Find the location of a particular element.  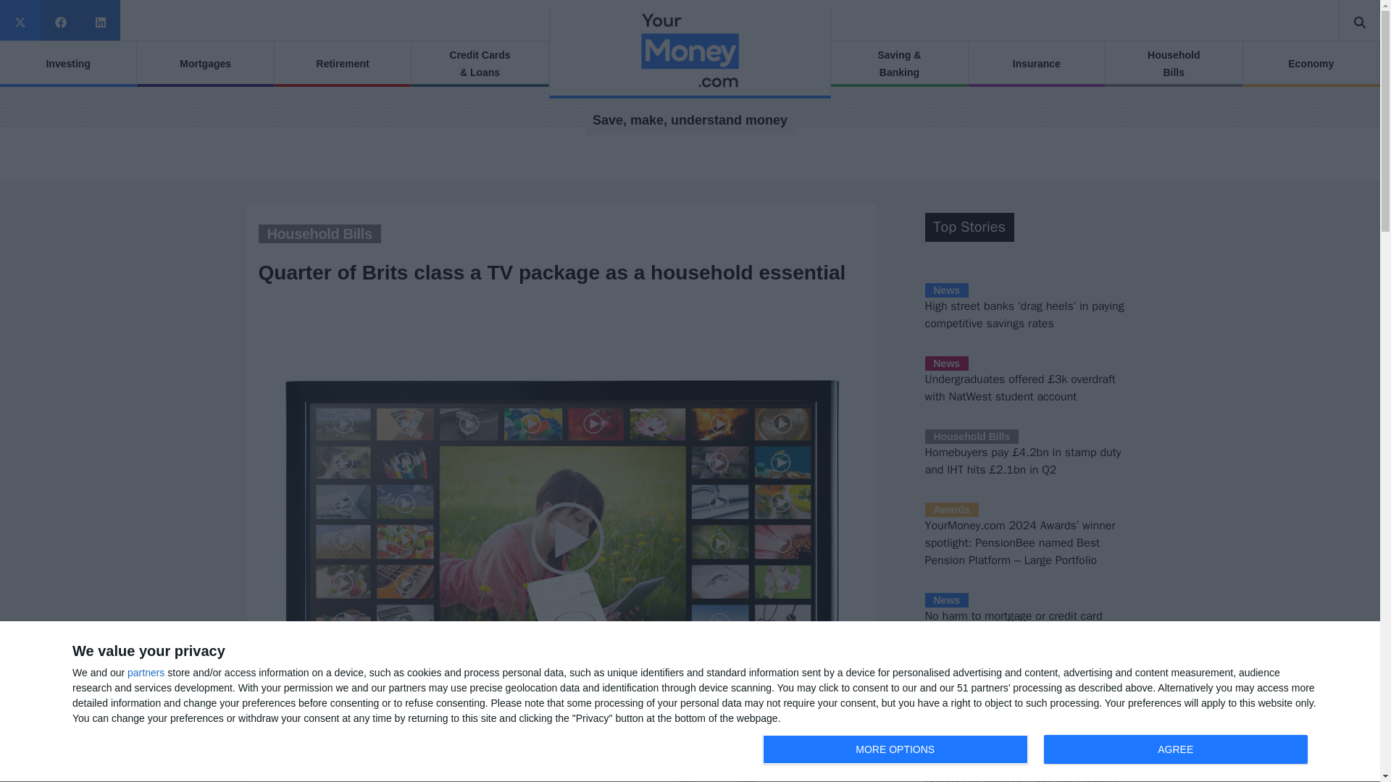

Household Bills is located at coordinates (319, 233).